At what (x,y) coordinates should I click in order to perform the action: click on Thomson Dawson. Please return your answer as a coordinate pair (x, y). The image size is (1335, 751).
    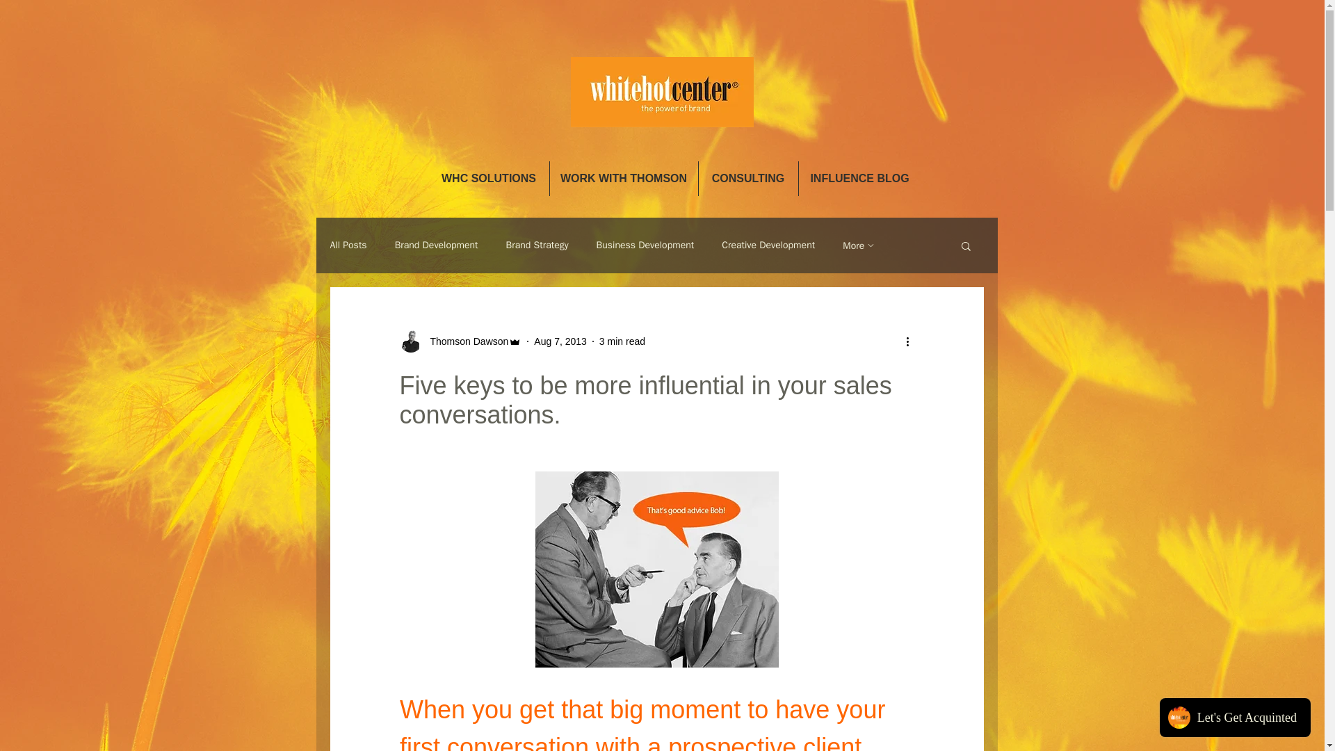
    Looking at the image, I should click on (460, 341).